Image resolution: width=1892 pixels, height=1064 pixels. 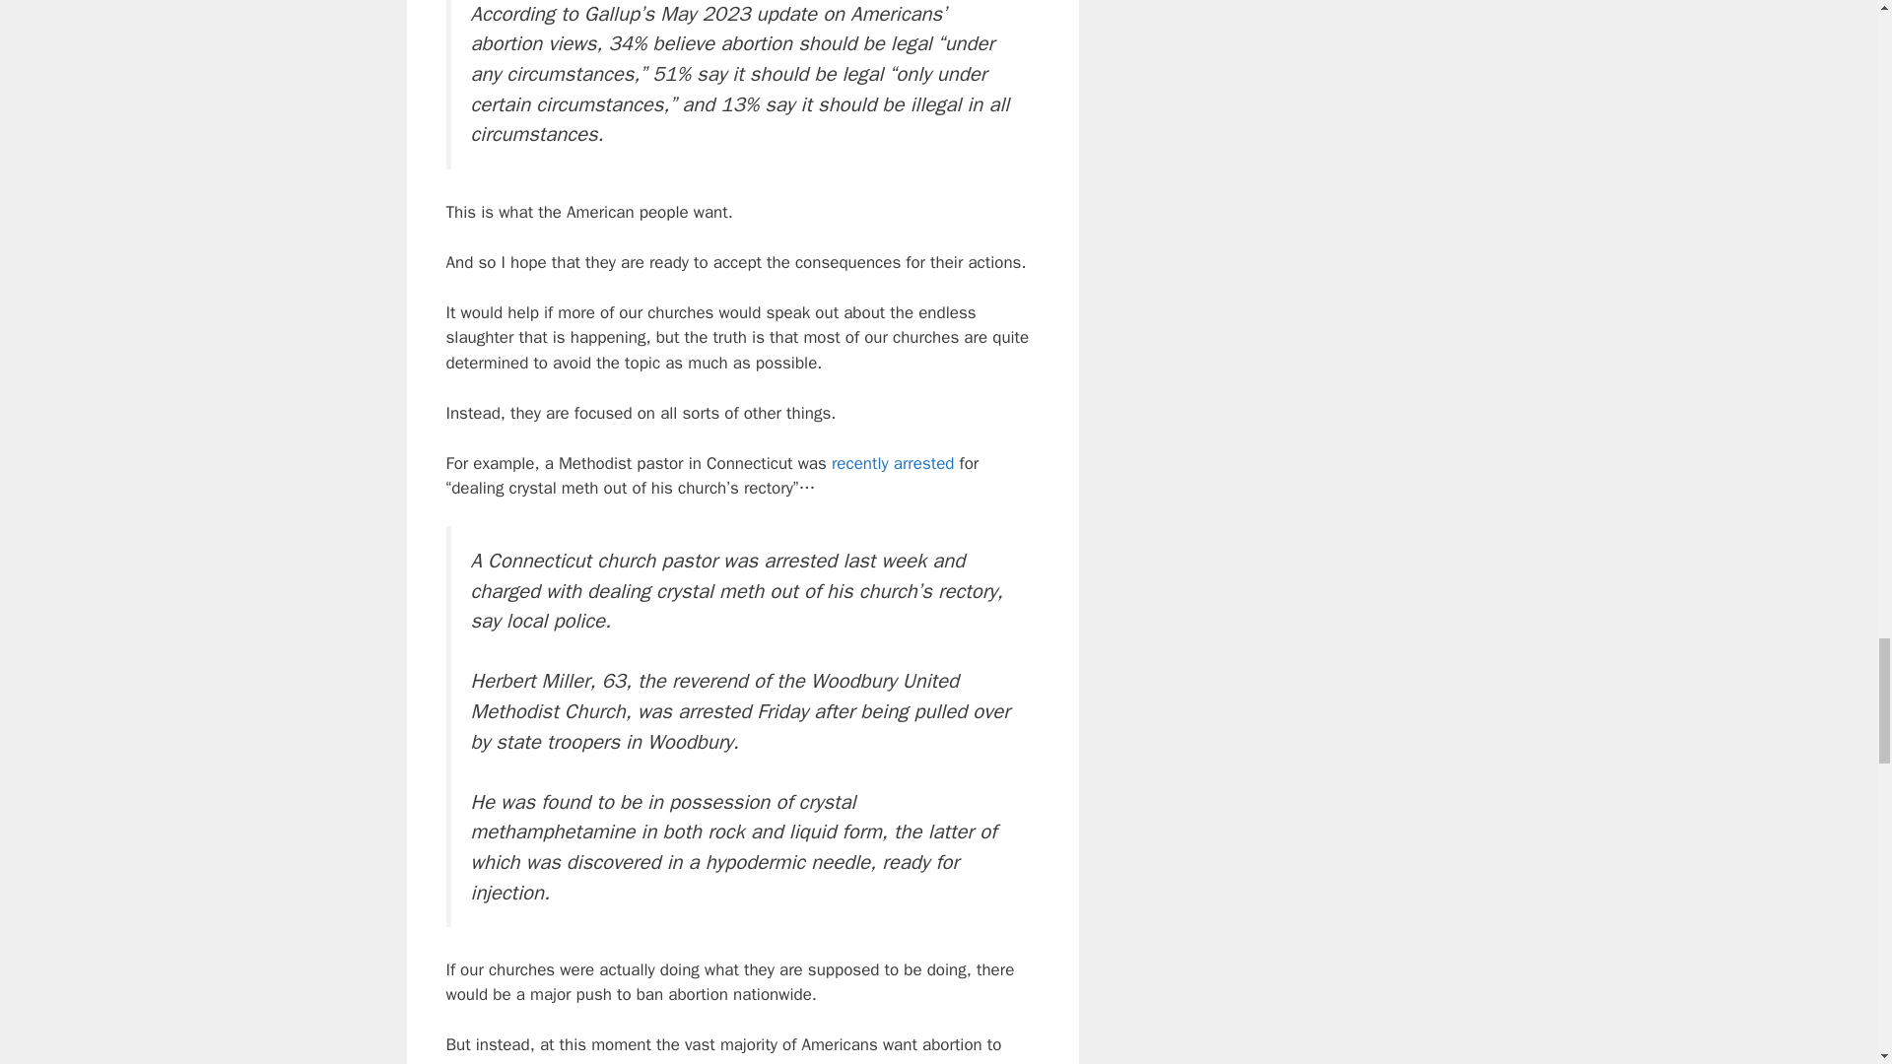 I want to click on recently arrested, so click(x=893, y=463).